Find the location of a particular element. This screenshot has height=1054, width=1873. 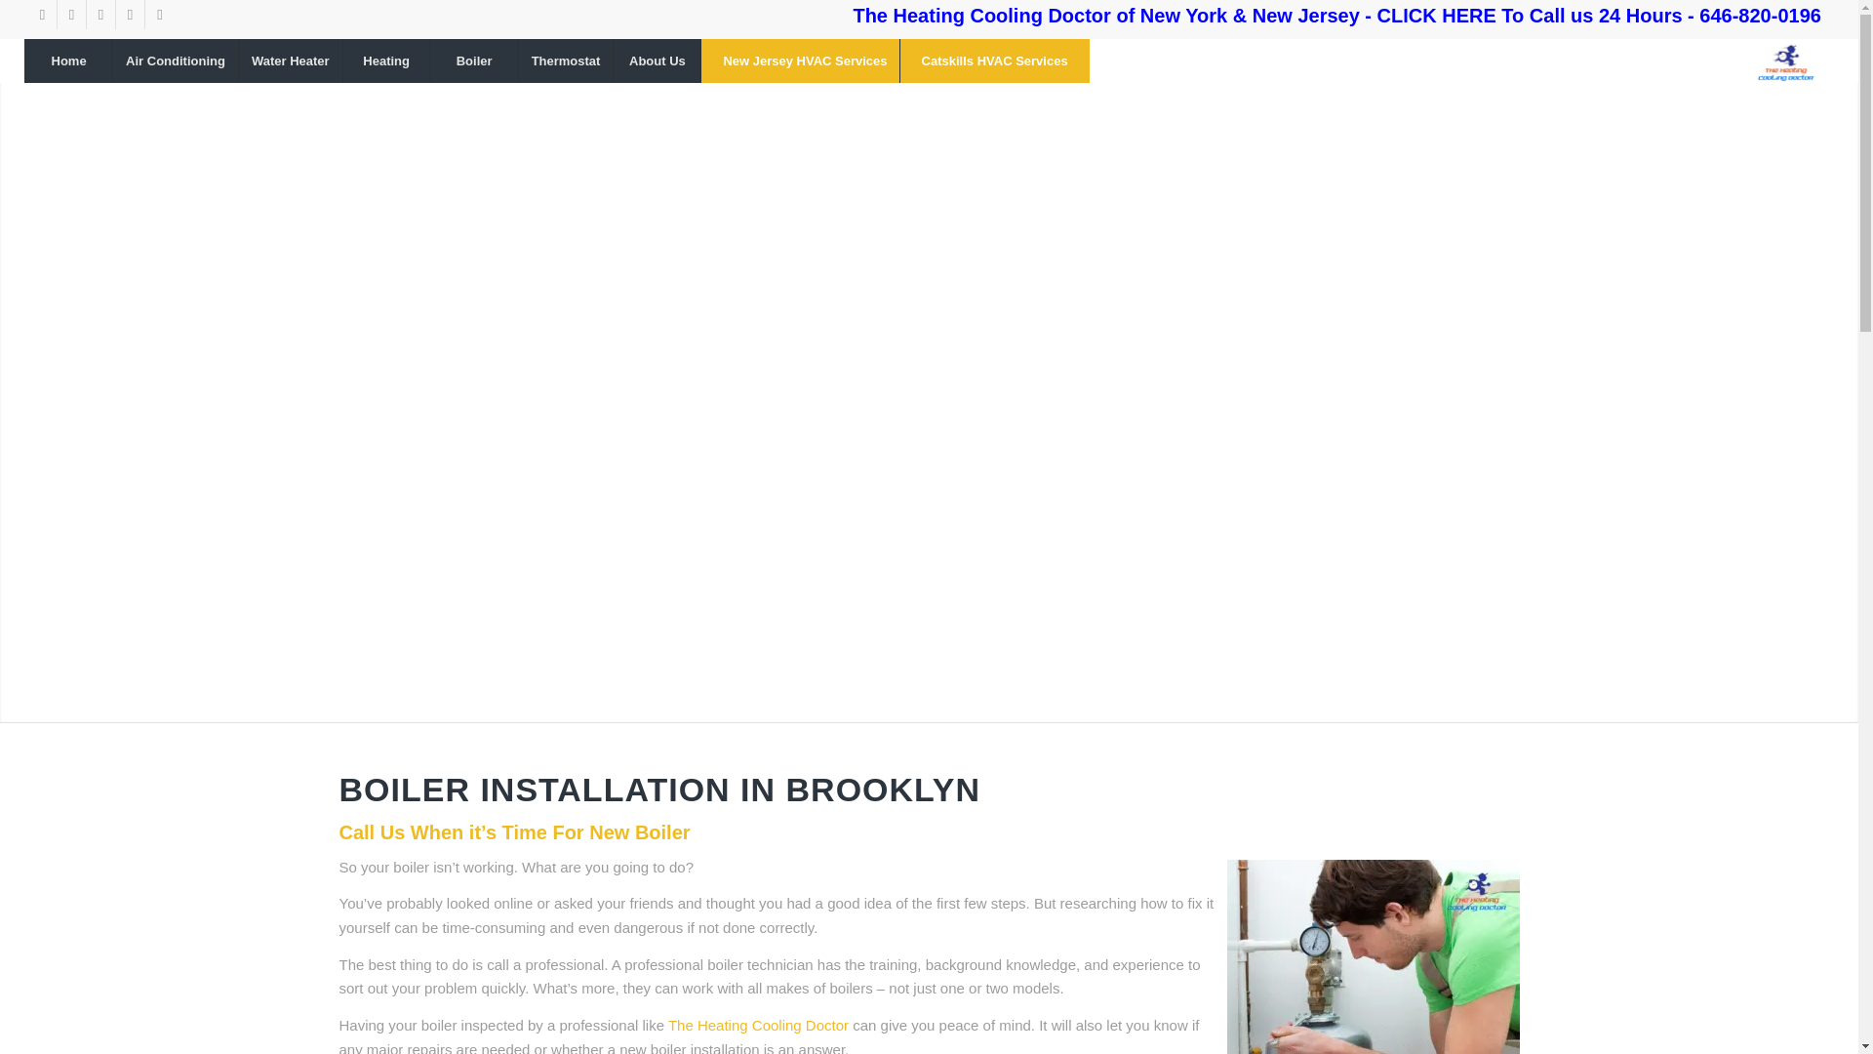

New Jersey HVAC Services is located at coordinates (804, 61).